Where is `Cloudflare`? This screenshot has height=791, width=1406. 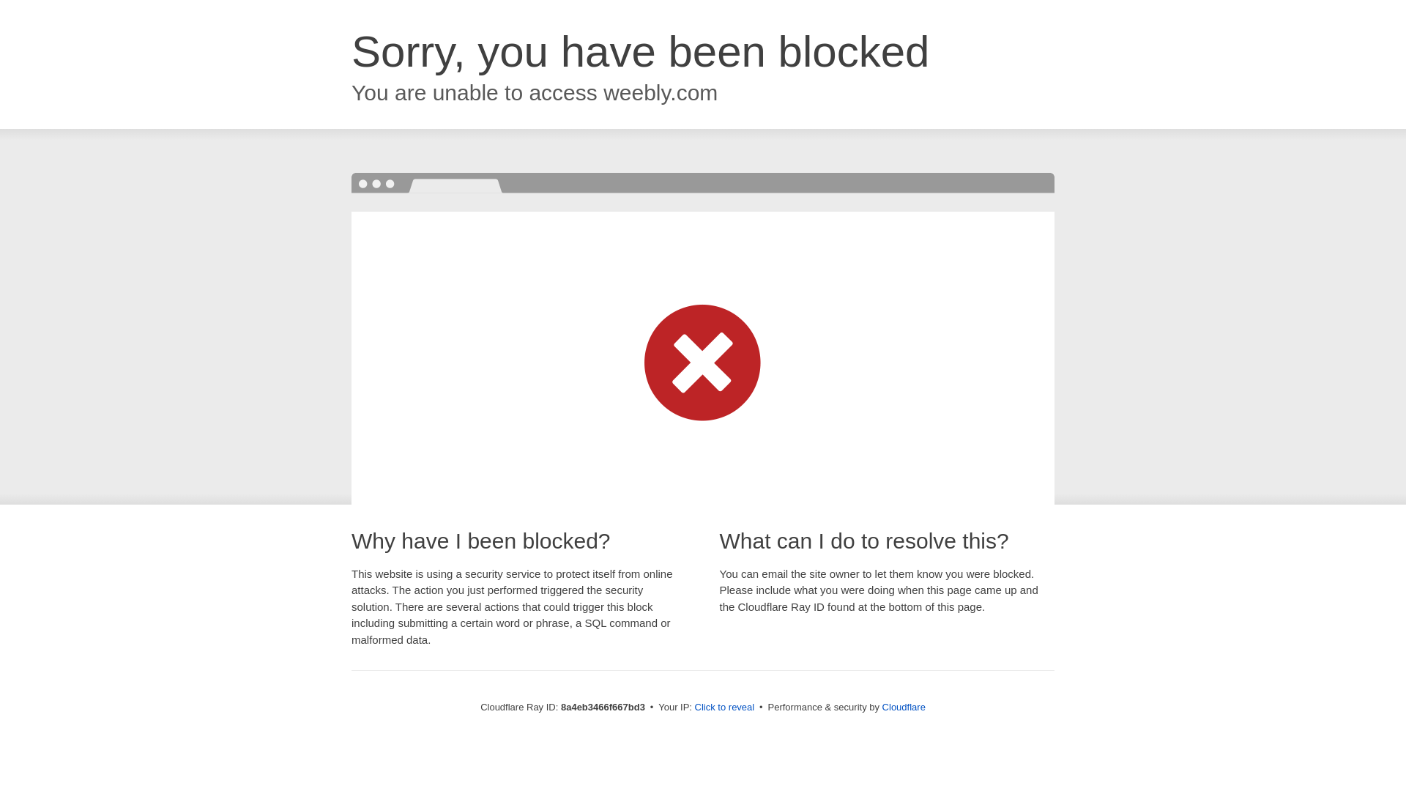 Cloudflare is located at coordinates (904, 707).